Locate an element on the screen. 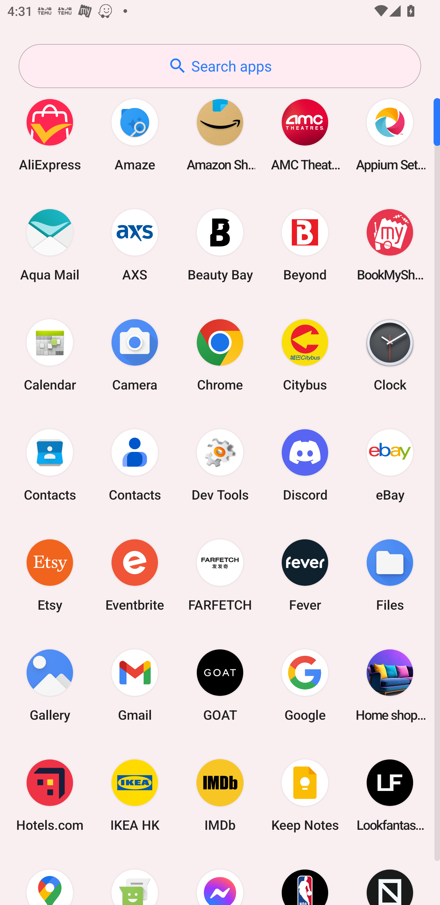  eBay is located at coordinates (390, 465).